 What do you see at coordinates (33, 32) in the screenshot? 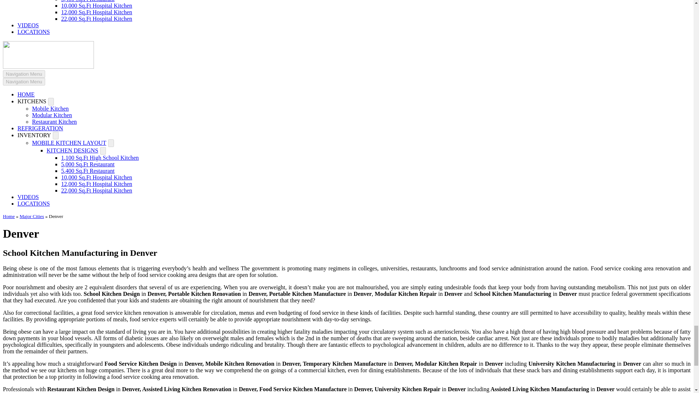
I see `LOCATIONS` at bounding box center [33, 32].